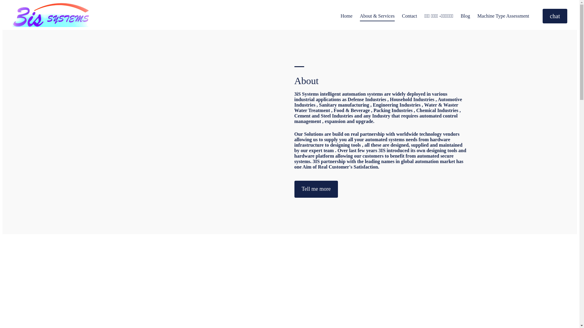 The width and height of the screenshot is (584, 328). Describe the element at coordinates (316, 189) in the screenshot. I see `Tell me more` at that location.